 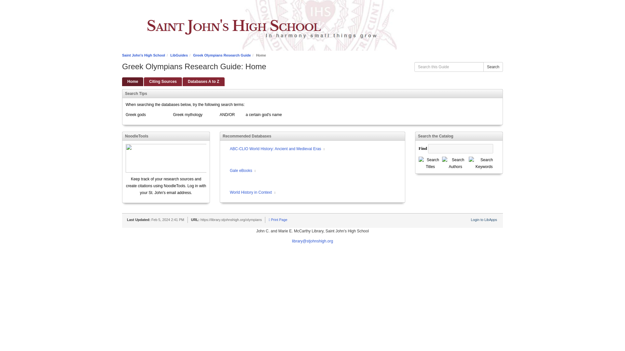 What do you see at coordinates (430, 163) in the screenshot?
I see `Search Titles` at bounding box center [430, 163].